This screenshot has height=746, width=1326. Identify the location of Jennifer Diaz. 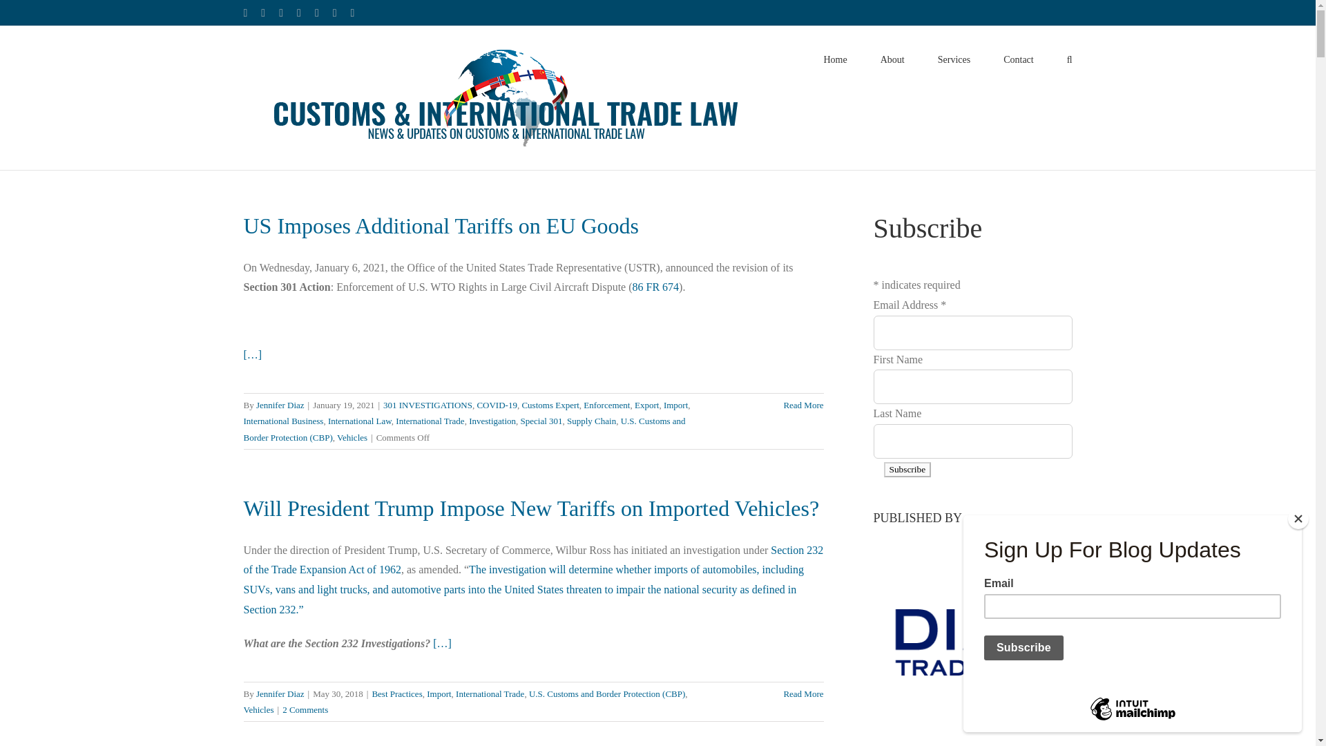
(280, 405).